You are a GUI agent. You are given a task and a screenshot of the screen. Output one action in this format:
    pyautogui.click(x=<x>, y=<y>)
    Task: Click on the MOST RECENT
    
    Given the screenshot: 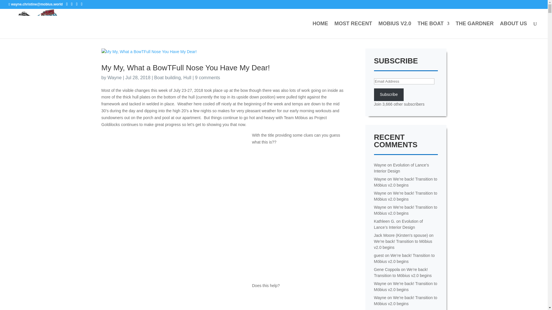 What is the action you would take?
    pyautogui.click(x=353, y=30)
    